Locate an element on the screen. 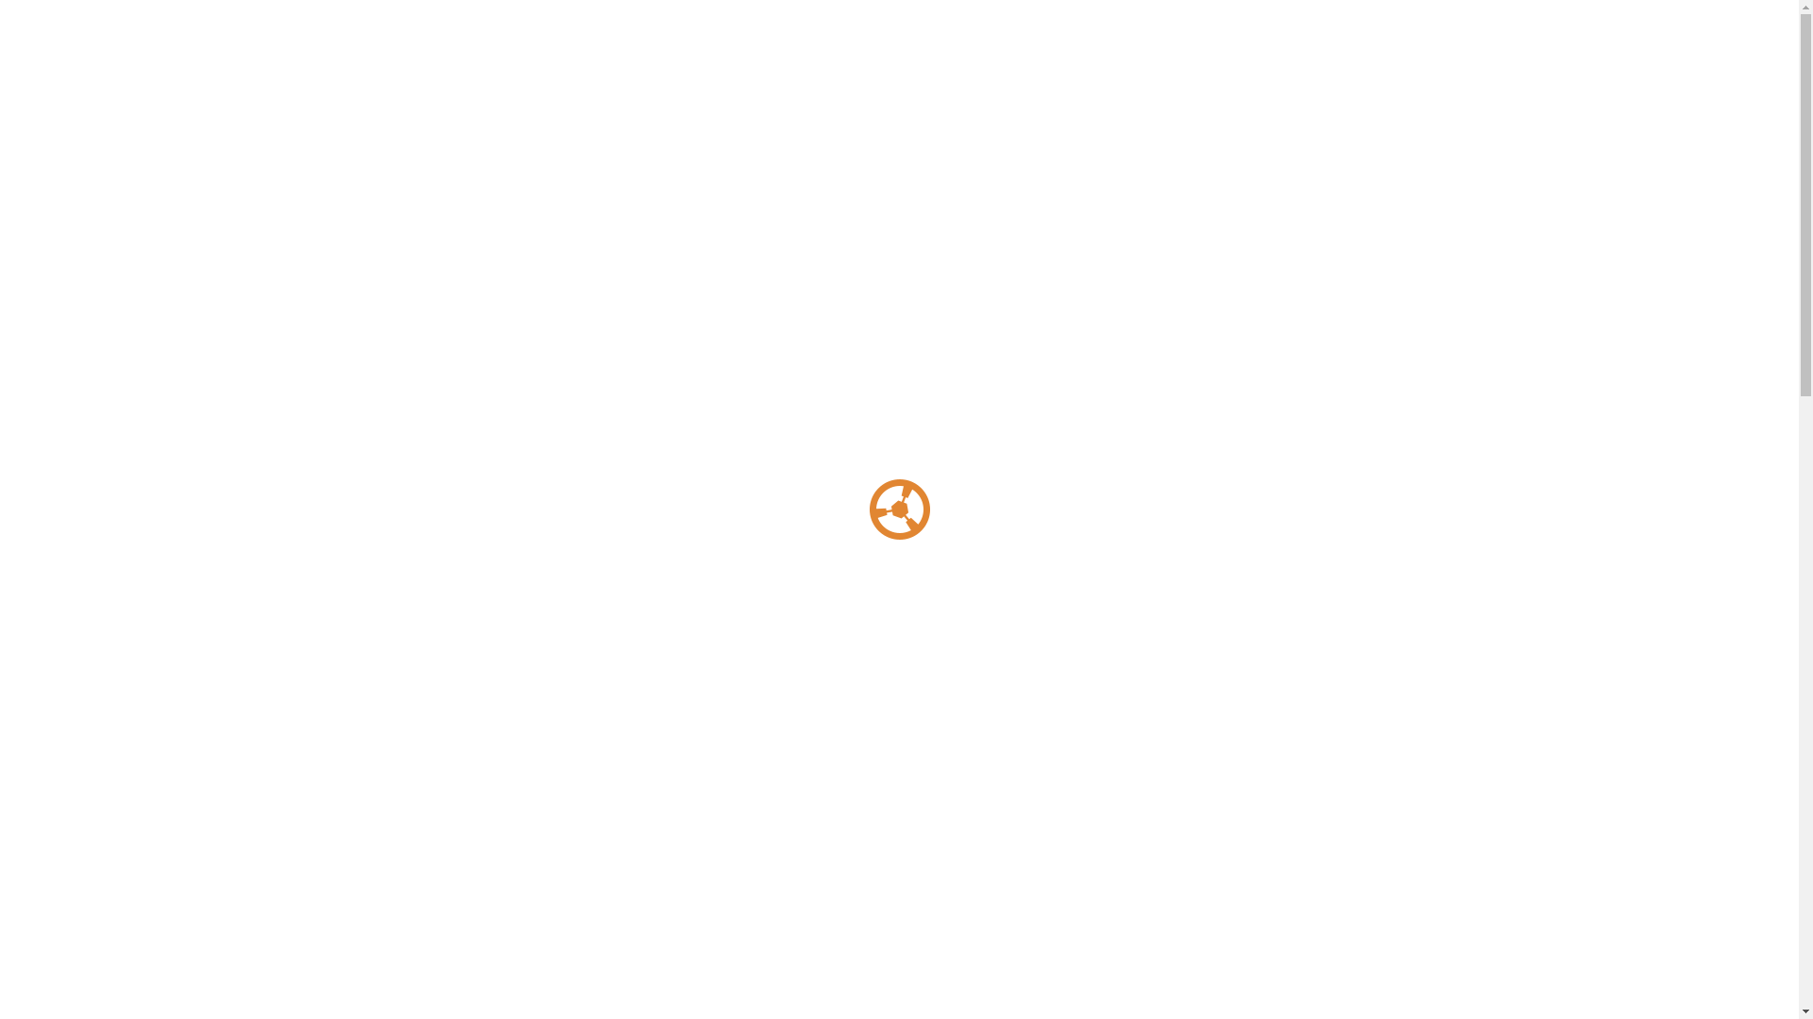  AUSGABEN BUSJAHRBUCH is located at coordinates (1063, 83).